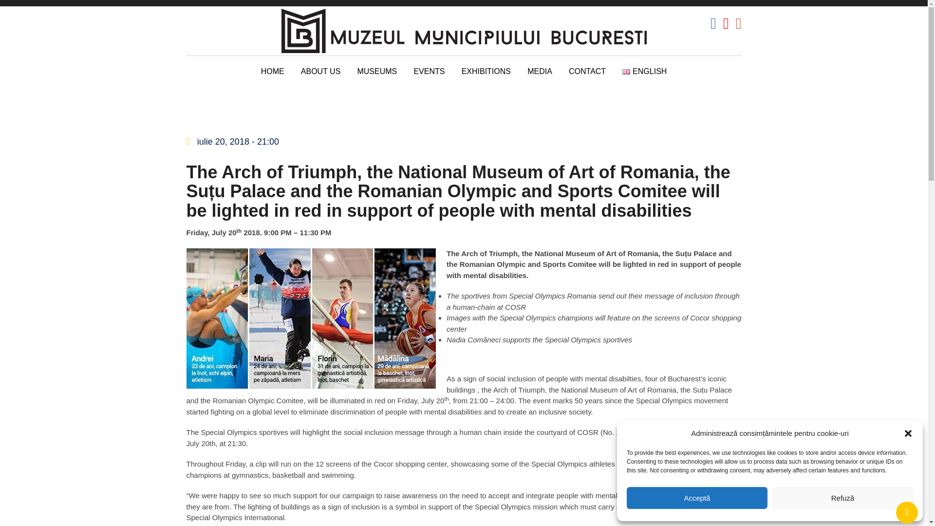 The image size is (935, 526). I want to click on MUSEUMS, so click(377, 76).